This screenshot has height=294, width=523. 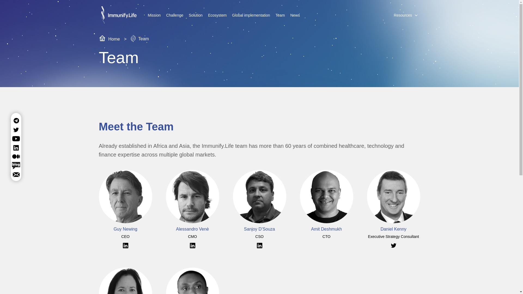 I want to click on Challenge, so click(x=175, y=15).